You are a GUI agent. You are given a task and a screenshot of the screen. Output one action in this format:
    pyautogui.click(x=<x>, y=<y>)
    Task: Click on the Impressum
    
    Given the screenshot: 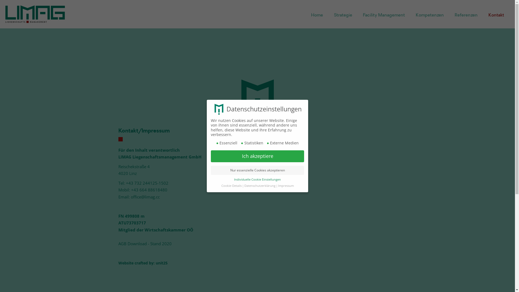 What is the action you would take?
    pyautogui.click(x=286, y=186)
    